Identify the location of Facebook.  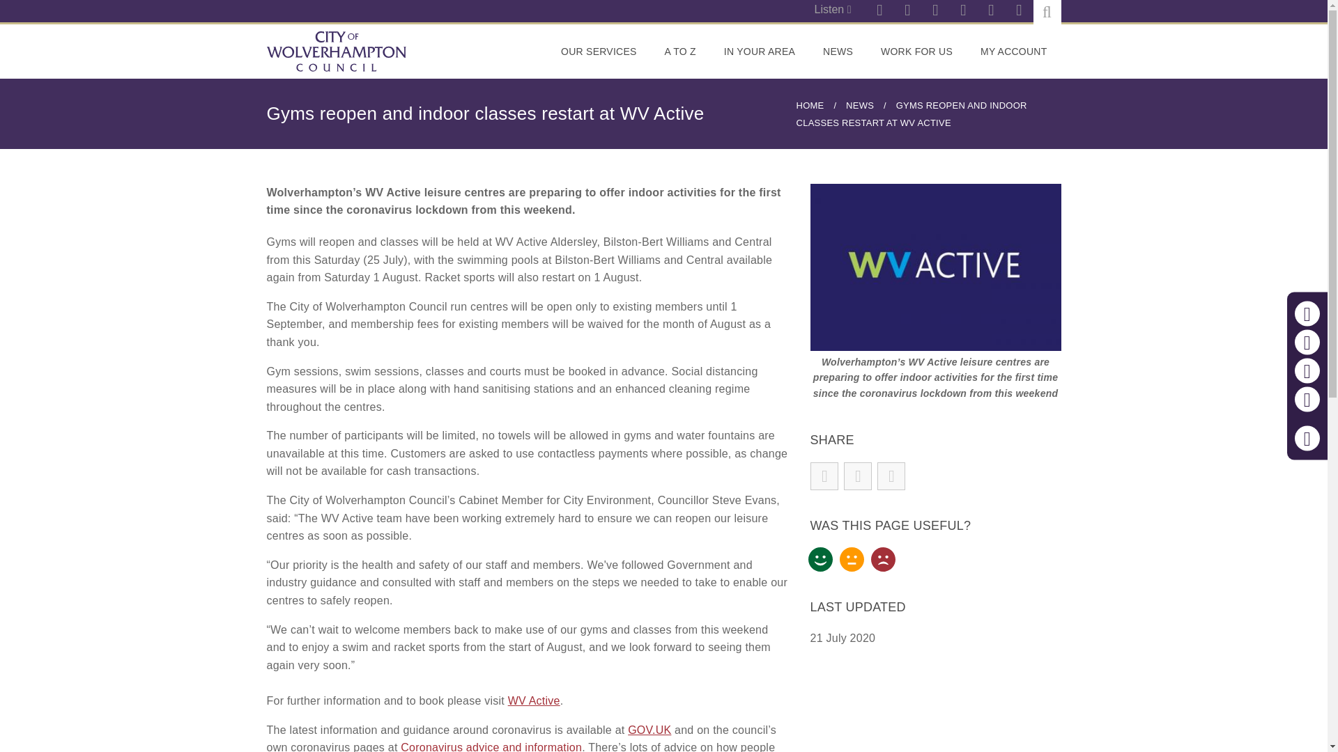
(990, 11).